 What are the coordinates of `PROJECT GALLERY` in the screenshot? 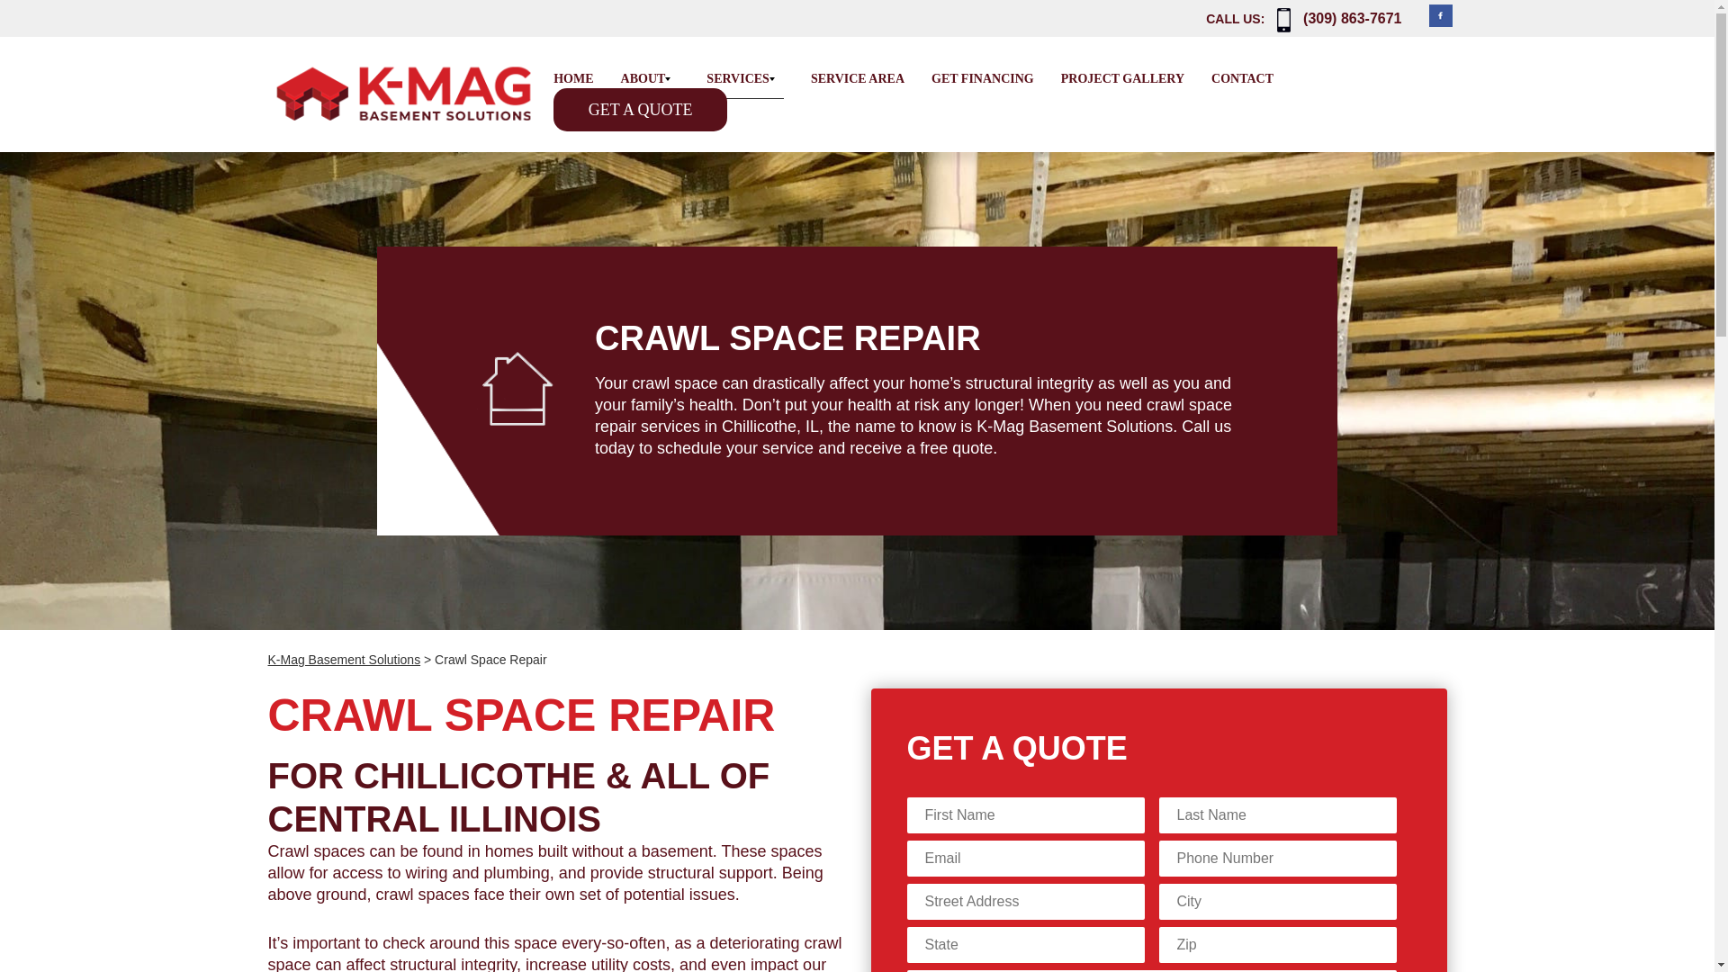 It's located at (1121, 78).